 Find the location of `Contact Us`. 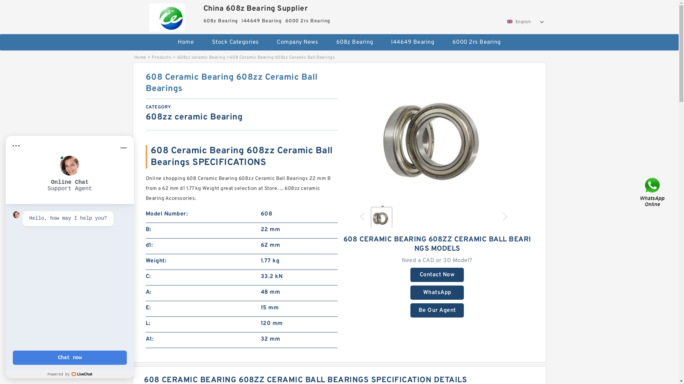

Contact Us is located at coordinates (653, 192).